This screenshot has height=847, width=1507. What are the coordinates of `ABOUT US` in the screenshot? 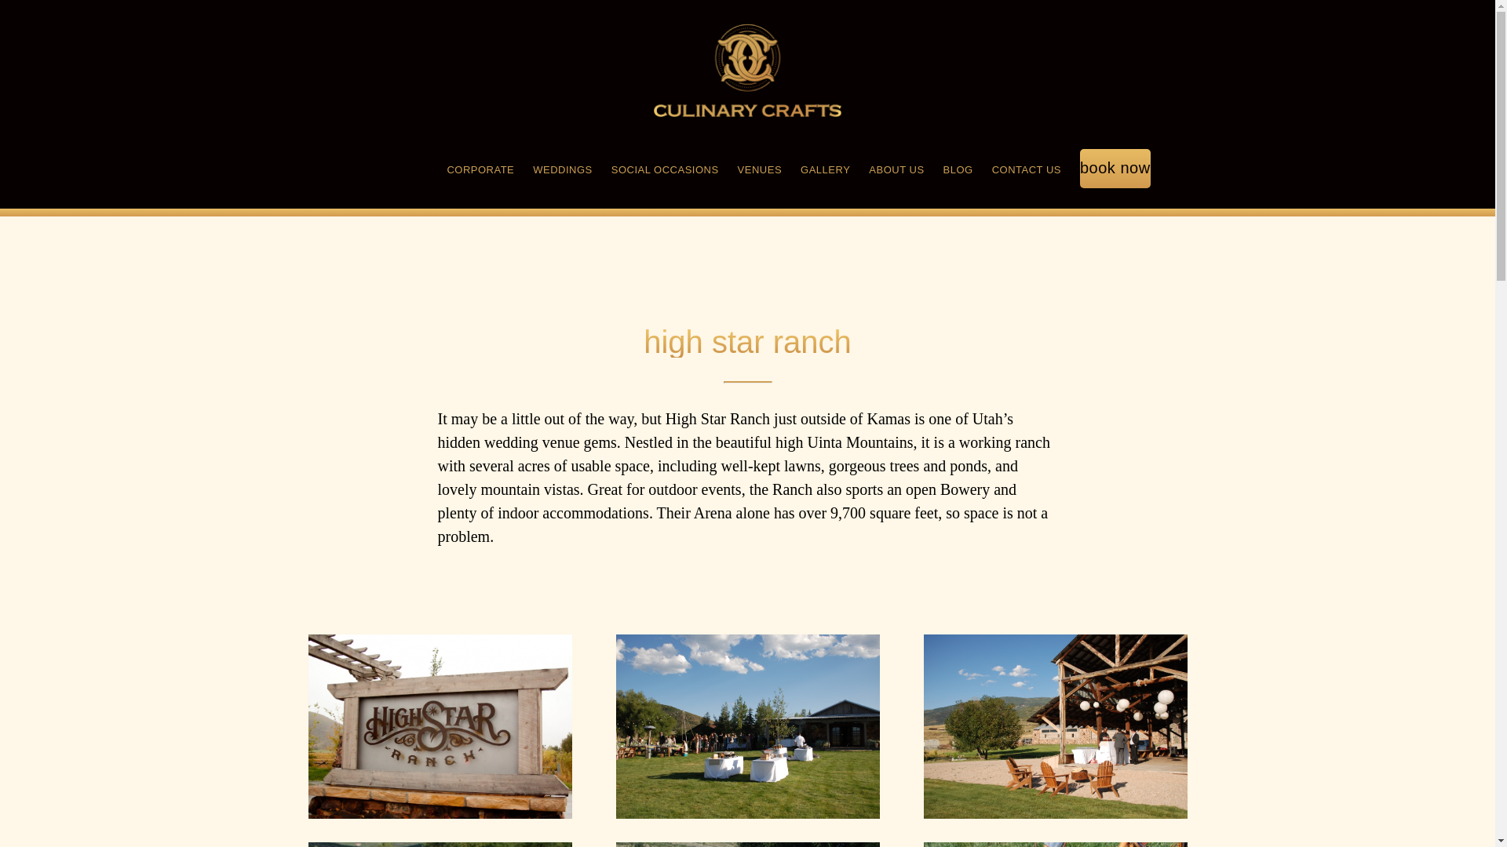 It's located at (896, 171).